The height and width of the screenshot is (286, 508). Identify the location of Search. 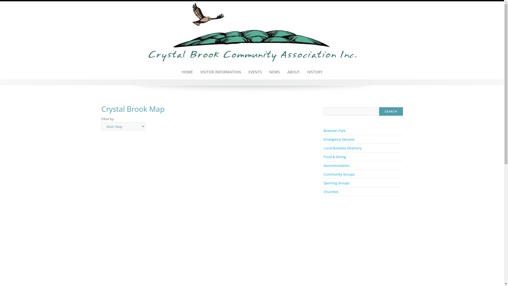
(391, 111).